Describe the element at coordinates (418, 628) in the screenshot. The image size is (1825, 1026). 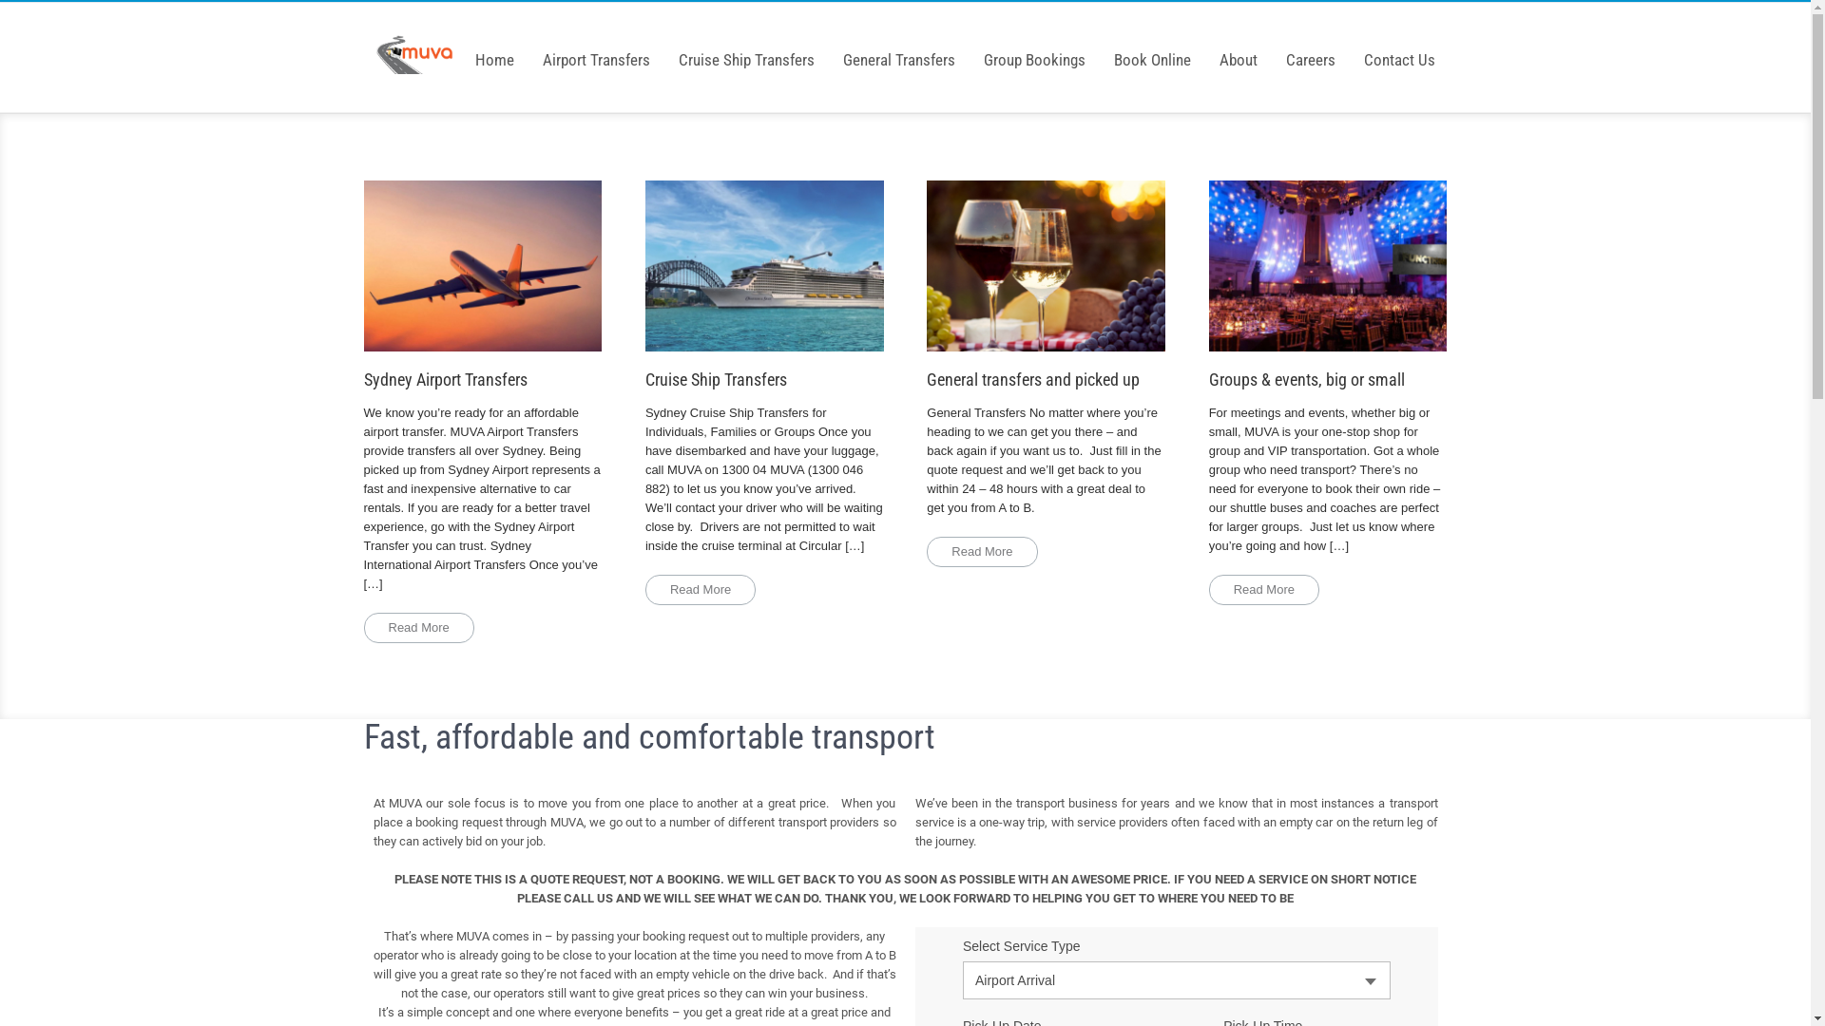
I see `Read More` at that location.